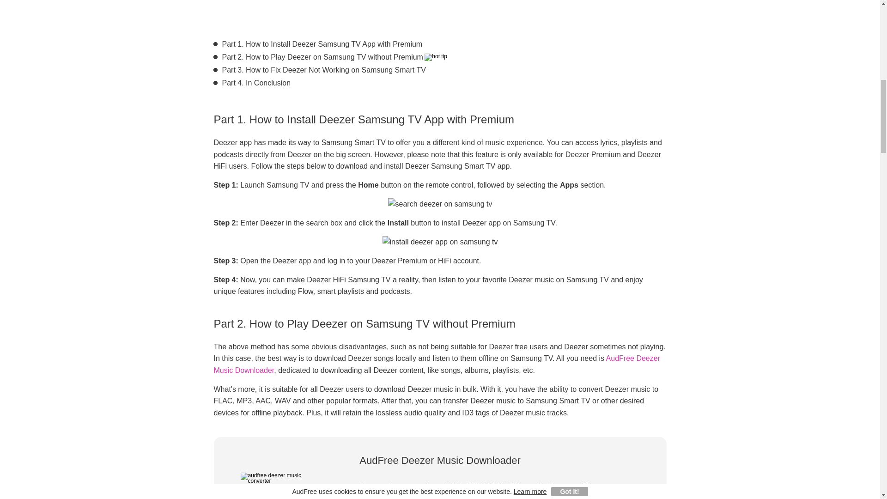 Image resolution: width=887 pixels, height=499 pixels. I want to click on Convert Deezer tracks to FLAC, so click(410, 487).